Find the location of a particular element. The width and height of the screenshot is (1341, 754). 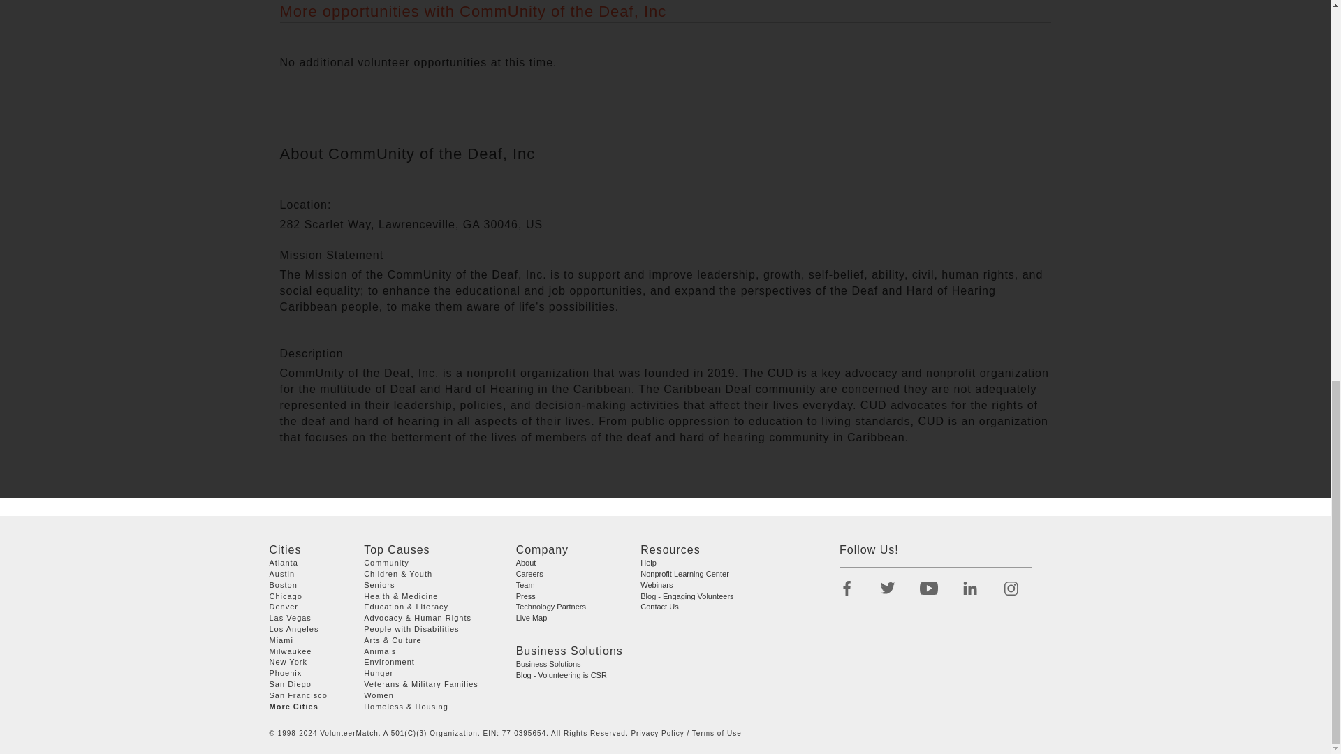

Atlanta is located at coordinates (284, 563).